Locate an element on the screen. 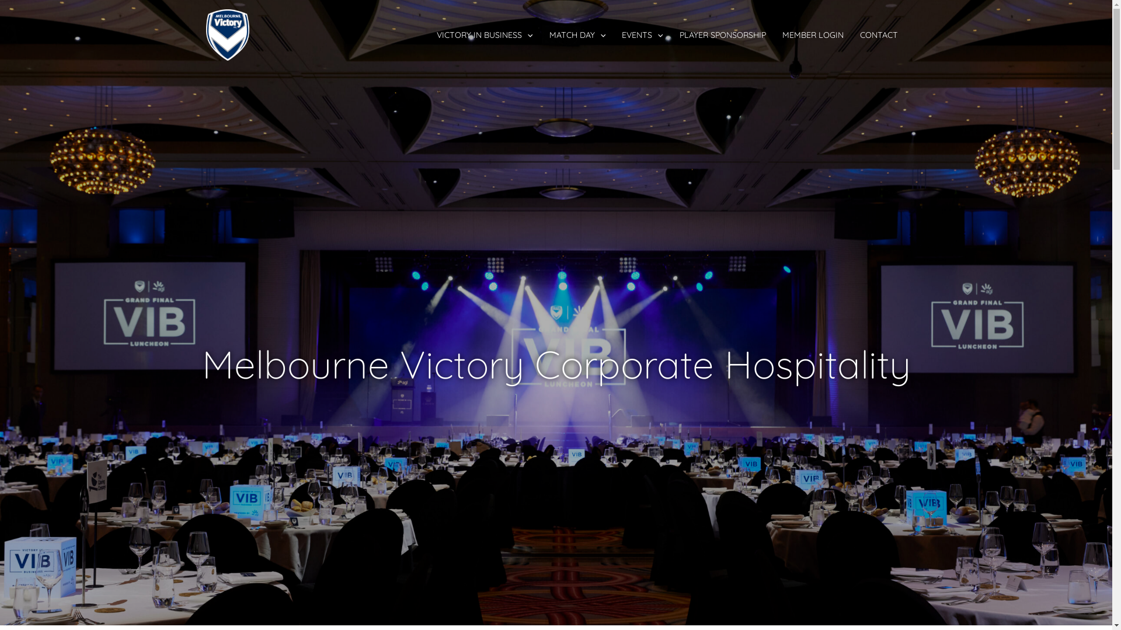 This screenshot has width=1121, height=630. MATCH DAY is located at coordinates (577, 35).